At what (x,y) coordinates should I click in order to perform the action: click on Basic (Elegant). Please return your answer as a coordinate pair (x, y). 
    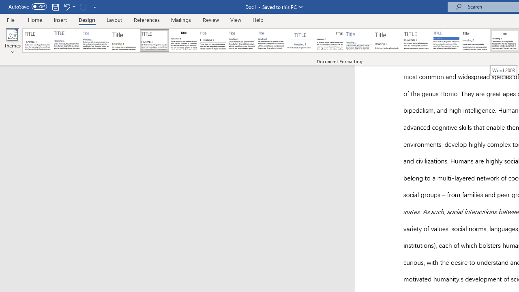
    Looking at the image, I should click on (66, 41).